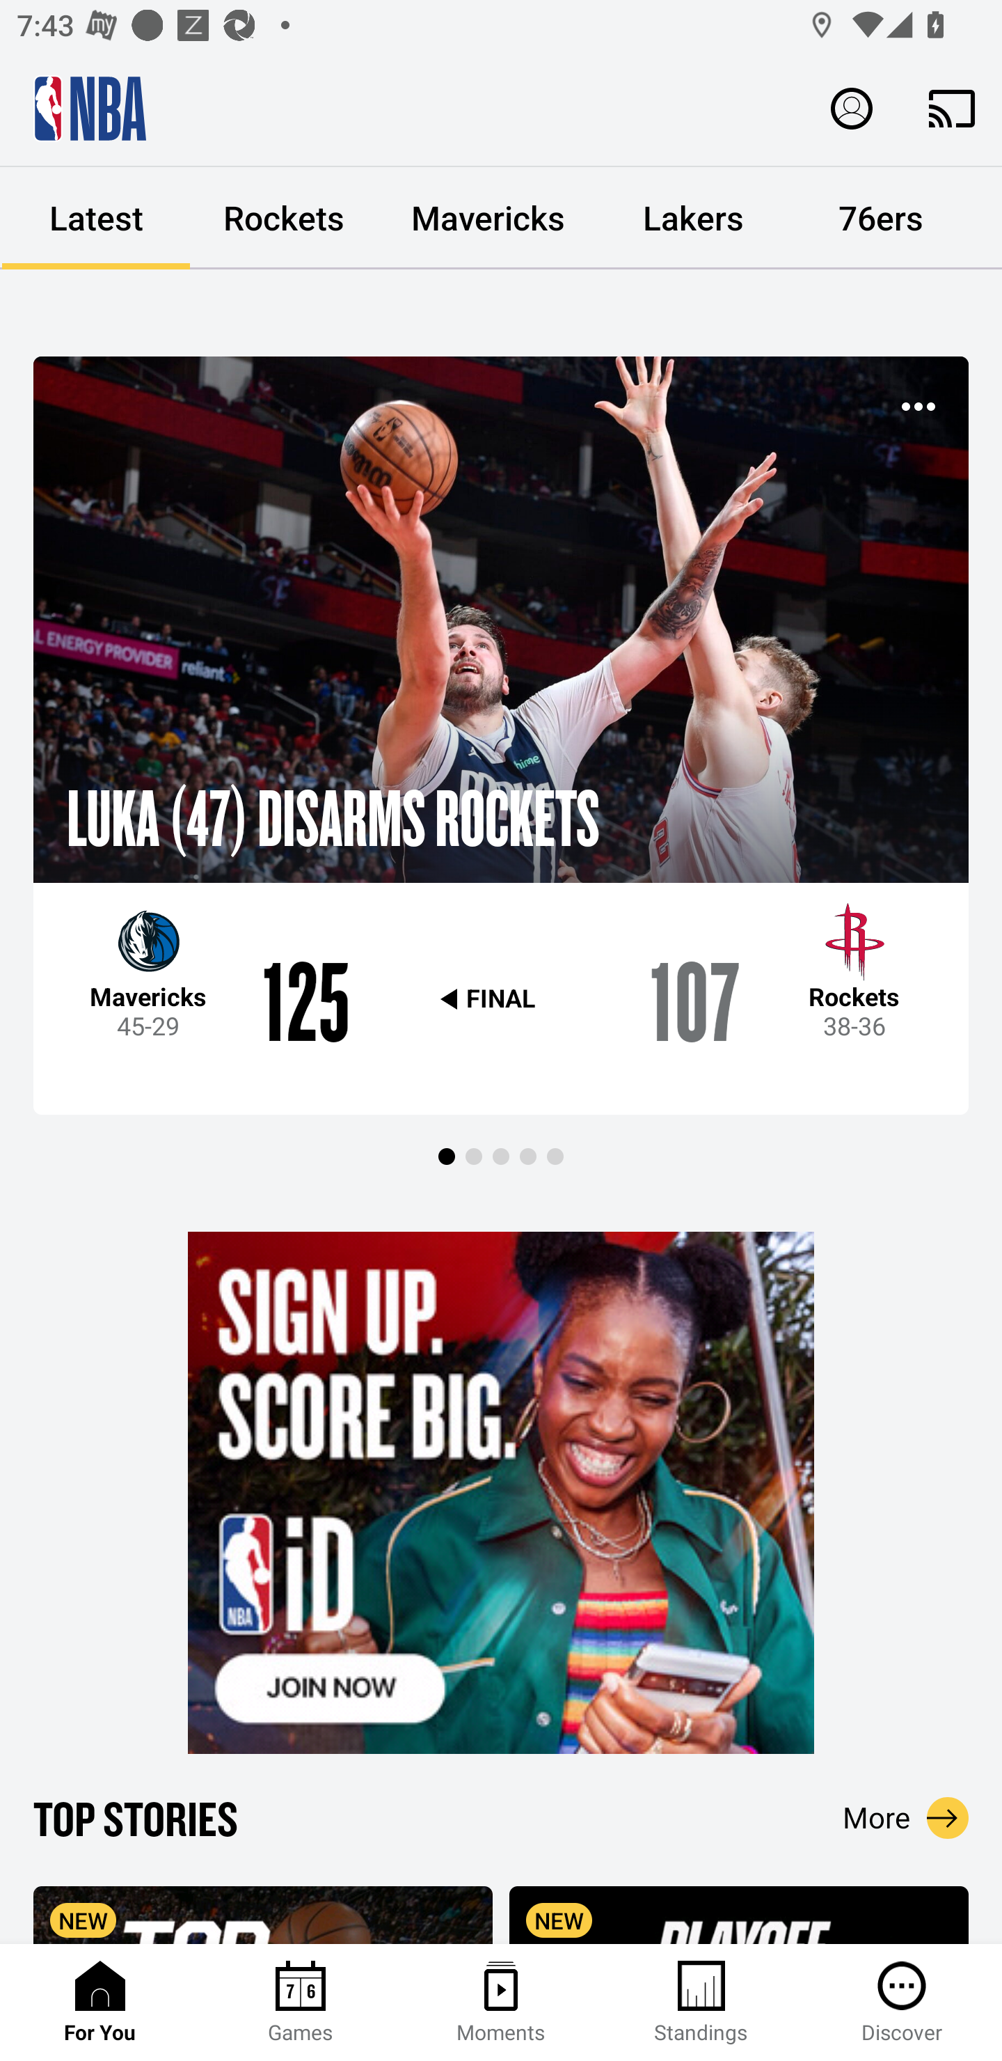 This screenshot has width=1002, height=2061. What do you see at coordinates (902, 2003) in the screenshot?
I see `Discover` at bounding box center [902, 2003].